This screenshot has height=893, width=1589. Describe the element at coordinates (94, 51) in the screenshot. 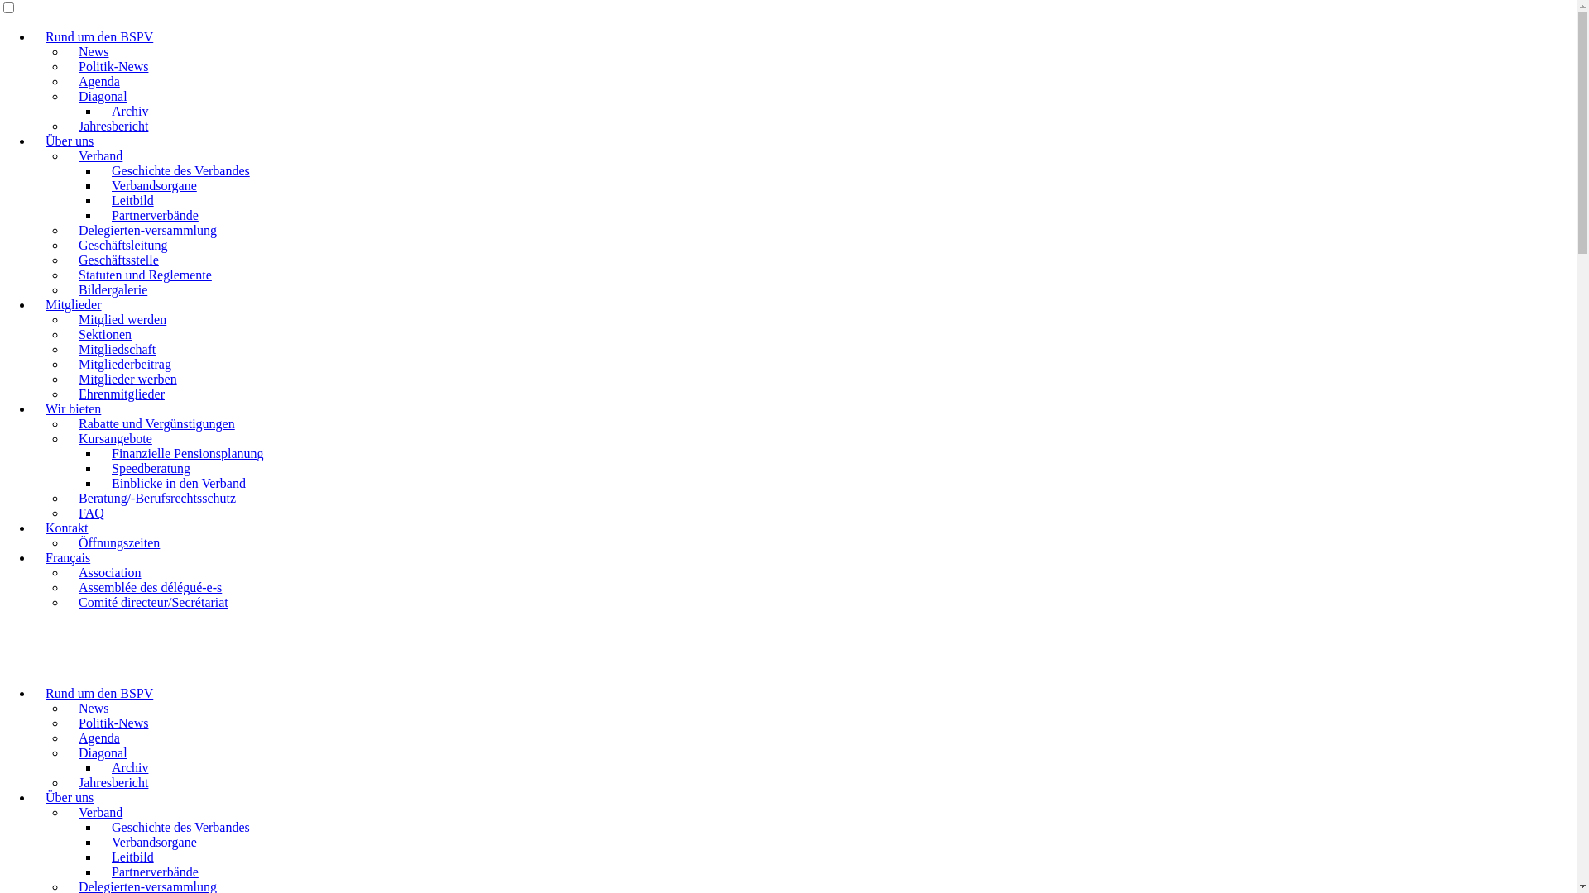

I see `News` at that location.